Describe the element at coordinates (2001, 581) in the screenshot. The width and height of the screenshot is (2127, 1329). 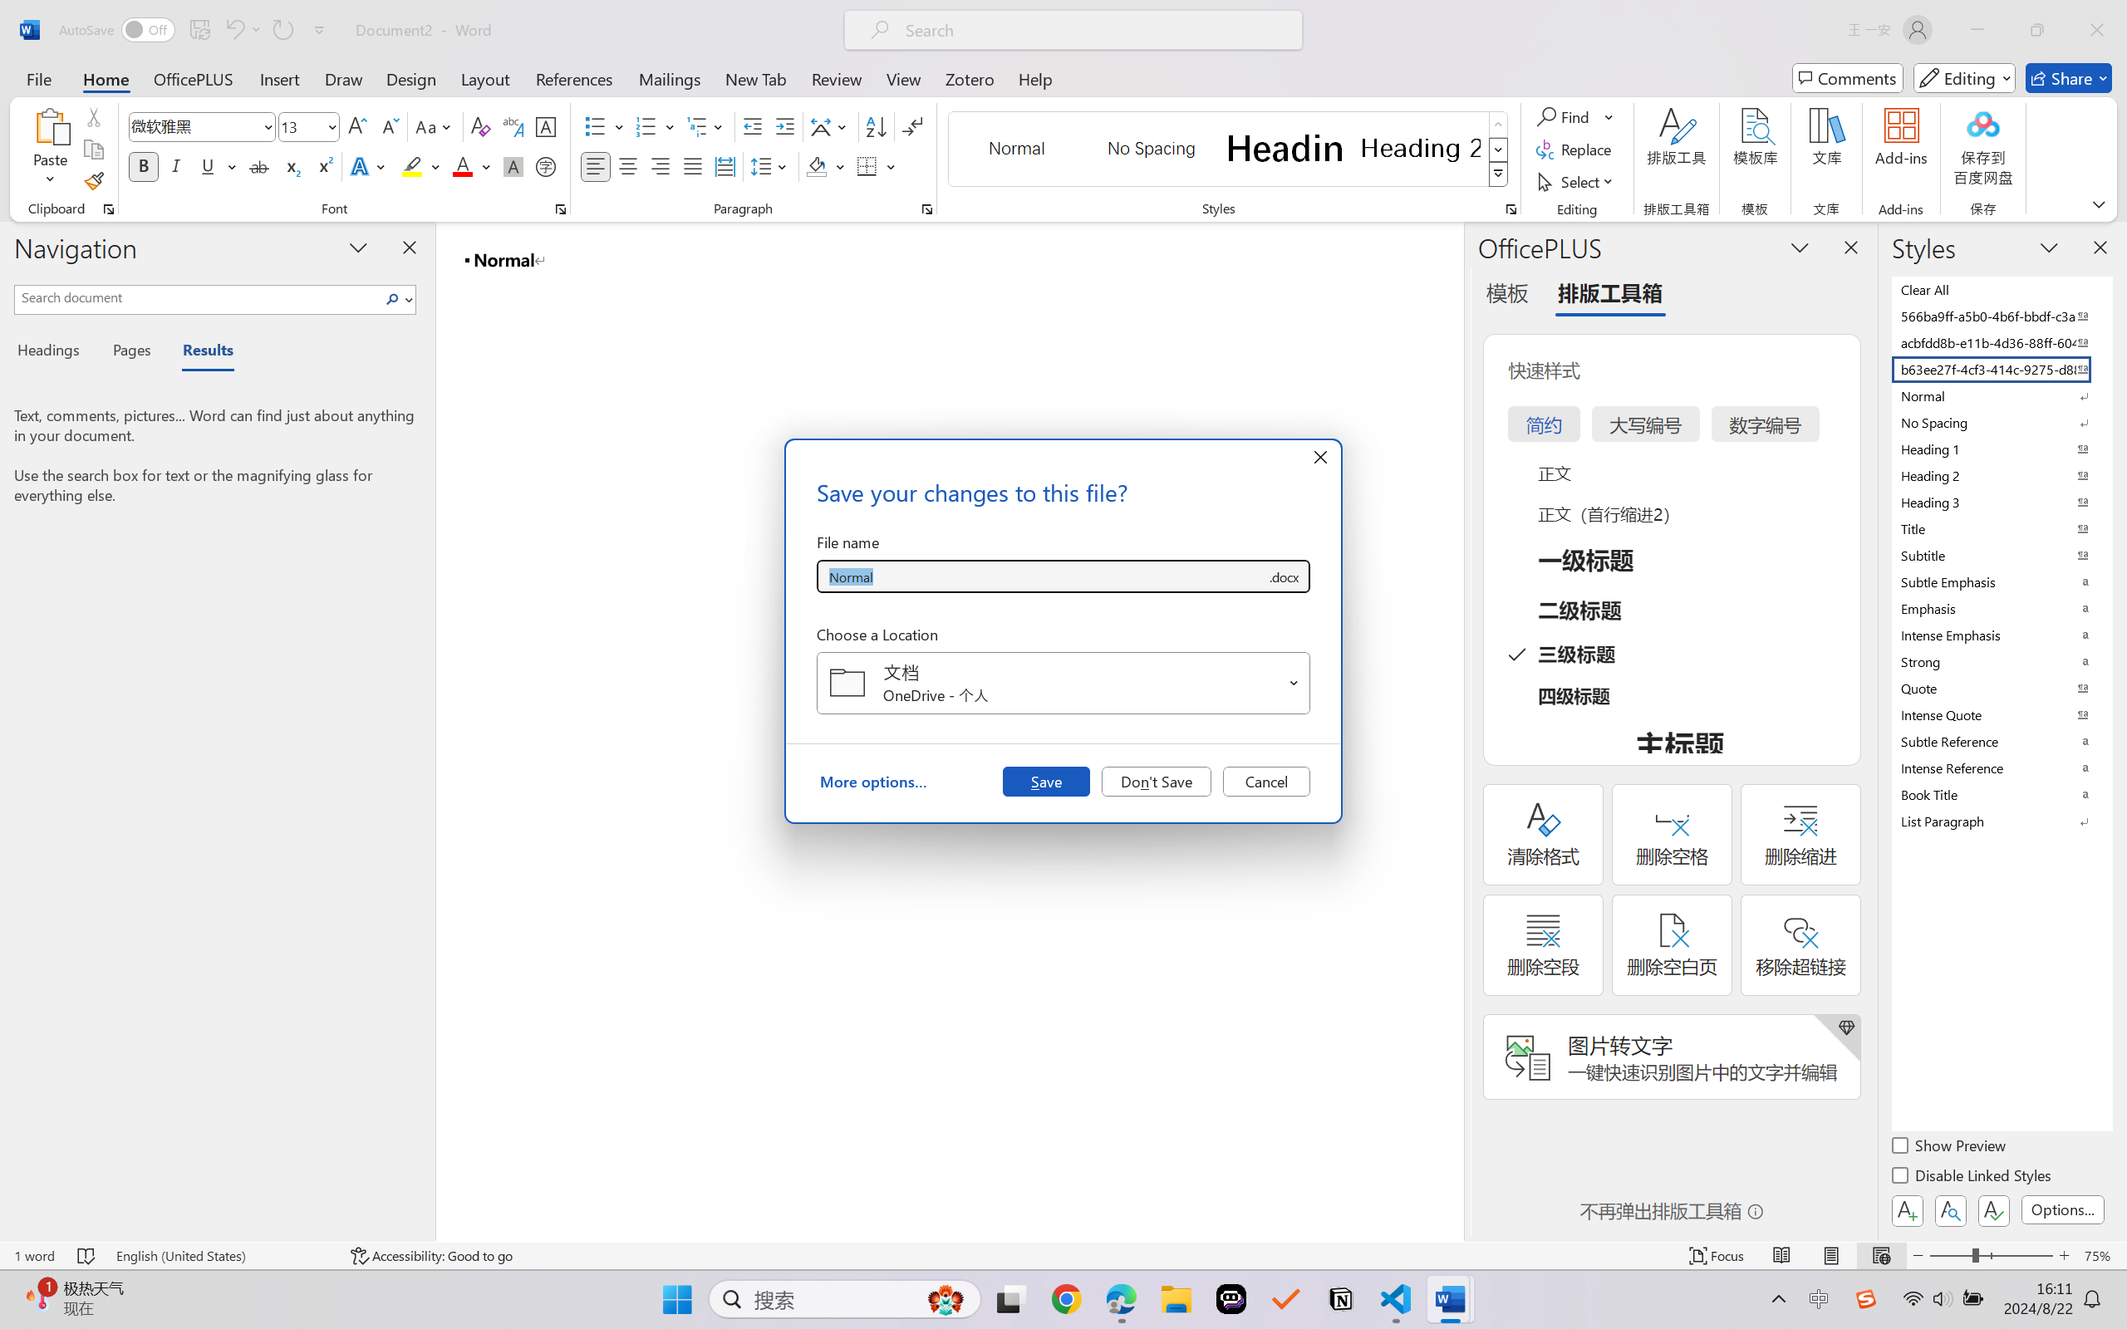
I see `Subtle Emphasis` at that location.